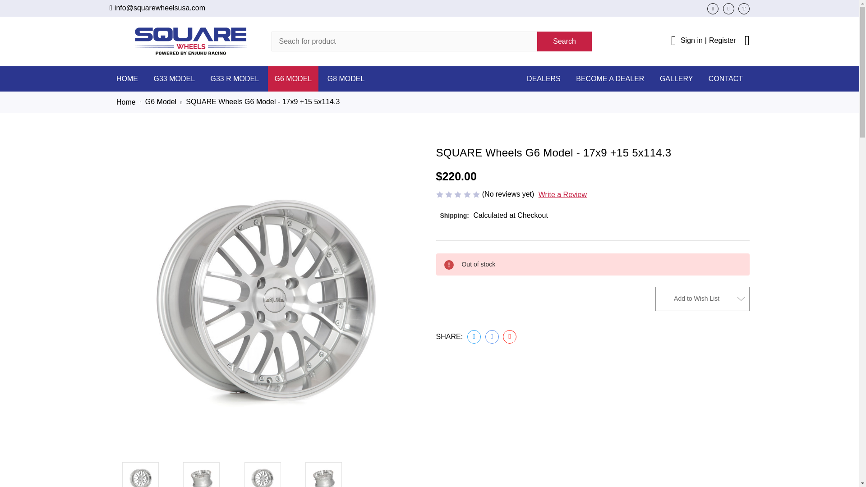 The image size is (866, 487). Describe the element at coordinates (723, 40) in the screenshot. I see `Register` at that location.